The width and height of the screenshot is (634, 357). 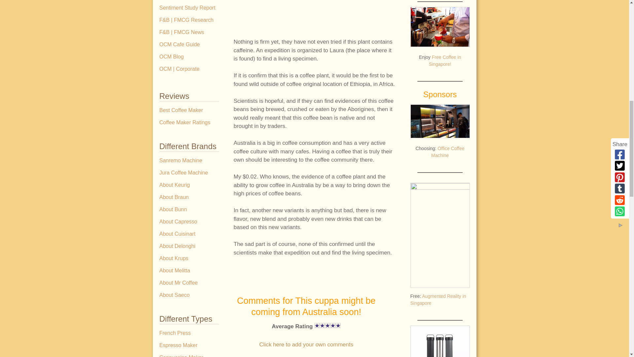 What do you see at coordinates (189, 1) in the screenshot?
I see `Restaurant Marketing` at bounding box center [189, 1].